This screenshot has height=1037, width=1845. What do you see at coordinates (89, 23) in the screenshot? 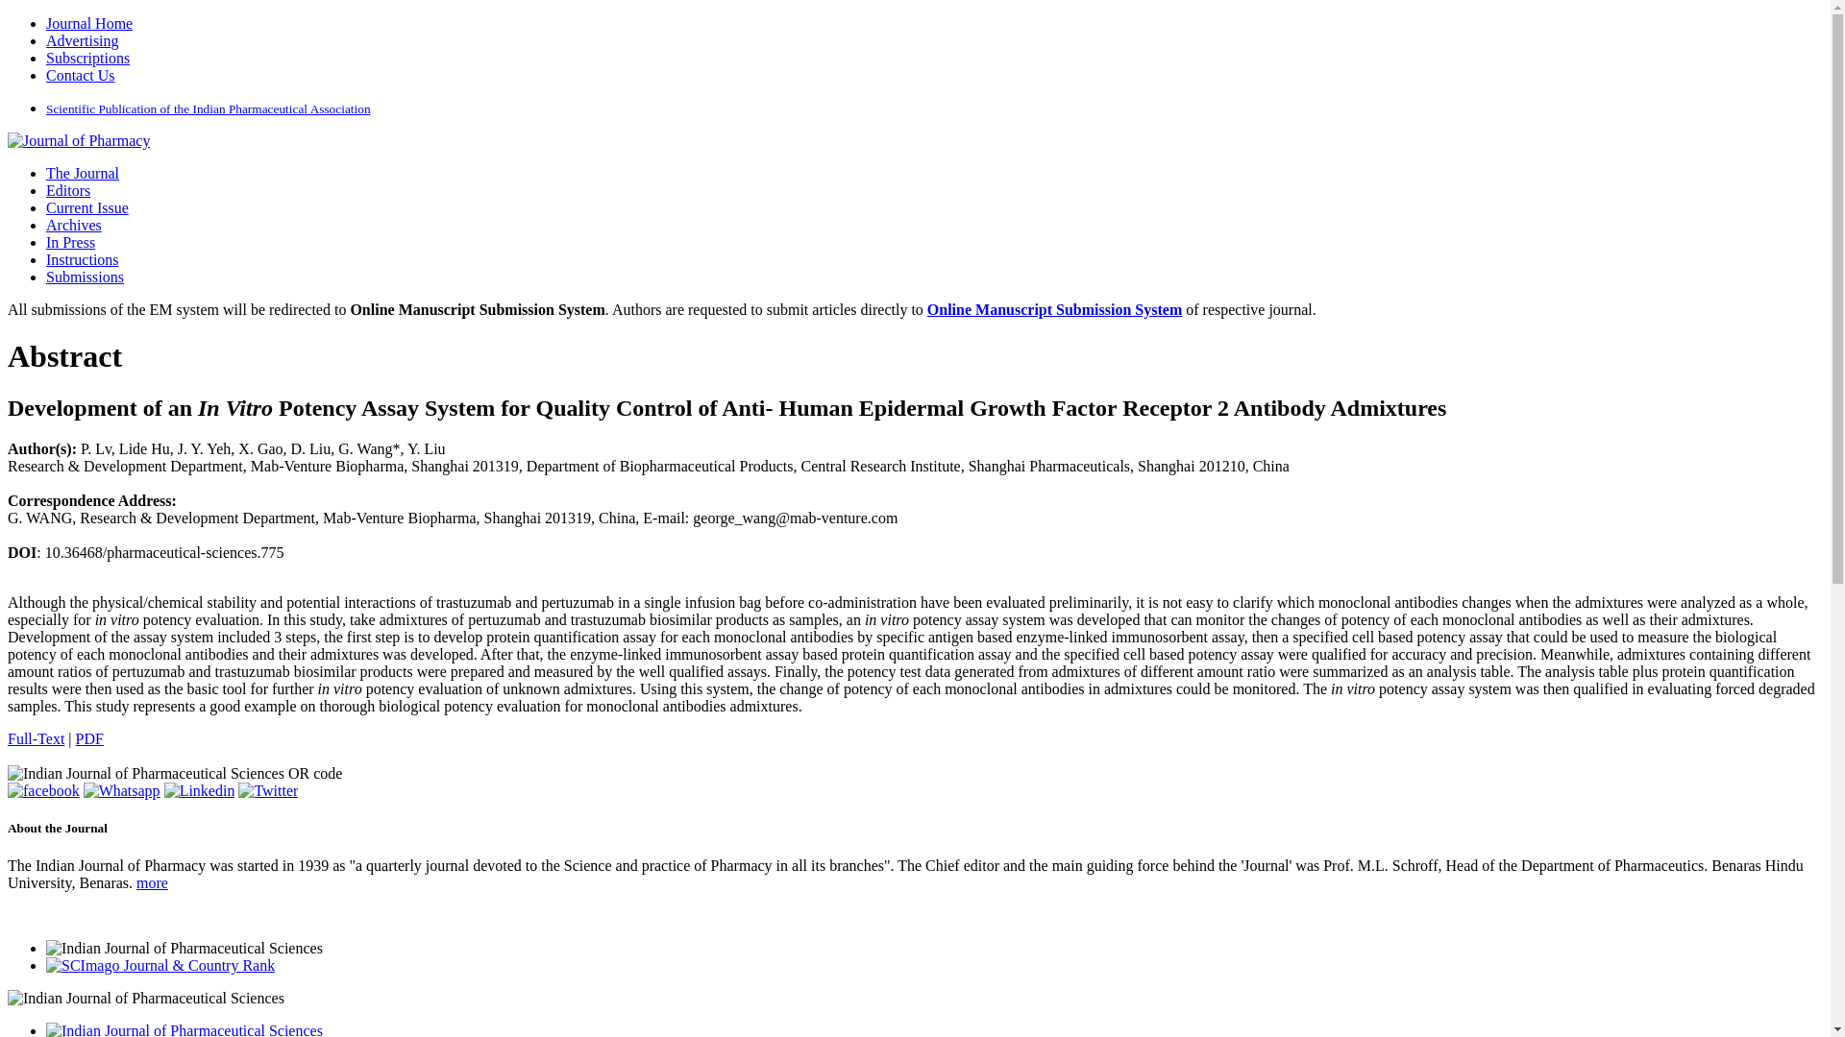
I see `Journal Home` at bounding box center [89, 23].